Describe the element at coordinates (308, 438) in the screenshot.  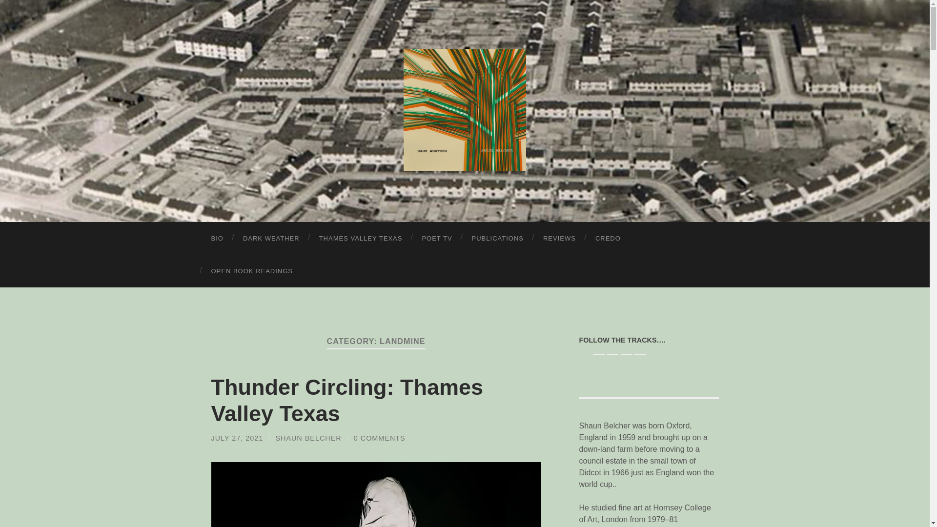
I see `SHAUN BELCHER` at that location.